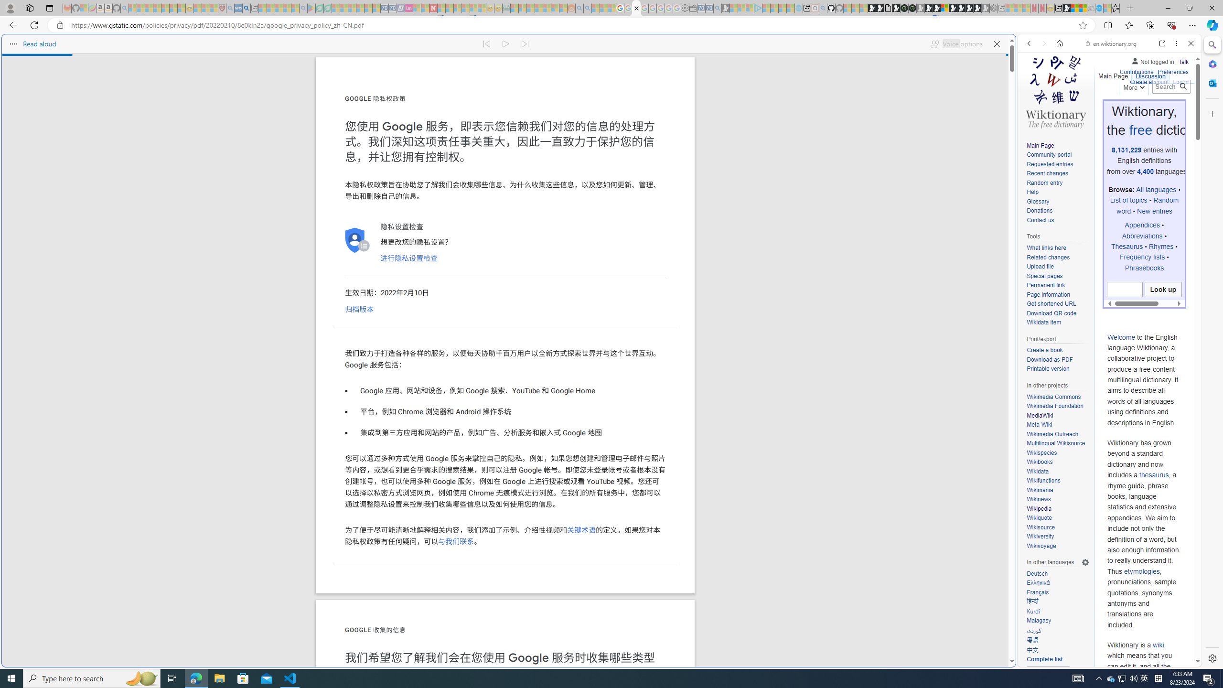 The height and width of the screenshot is (688, 1223). What do you see at coordinates (1061, 109) in the screenshot?
I see `IMAGES` at bounding box center [1061, 109].